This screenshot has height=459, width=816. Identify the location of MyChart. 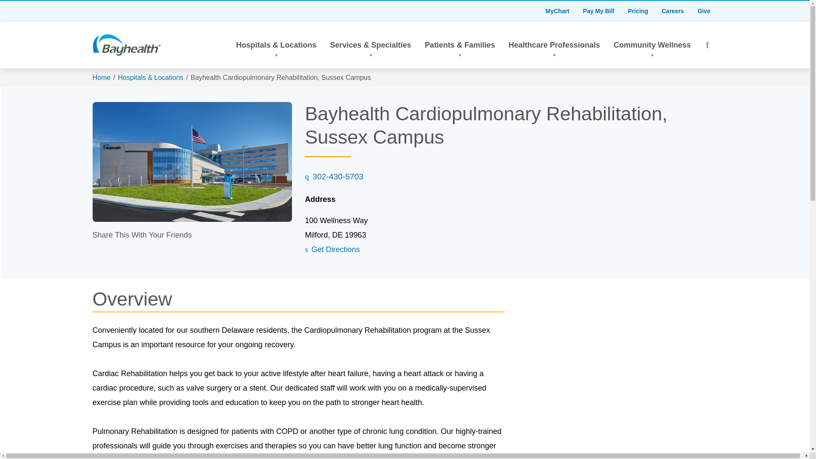
(557, 11).